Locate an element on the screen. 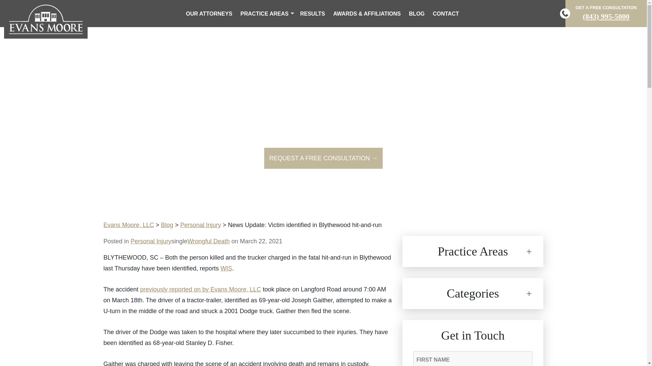  BLOG is located at coordinates (416, 13).